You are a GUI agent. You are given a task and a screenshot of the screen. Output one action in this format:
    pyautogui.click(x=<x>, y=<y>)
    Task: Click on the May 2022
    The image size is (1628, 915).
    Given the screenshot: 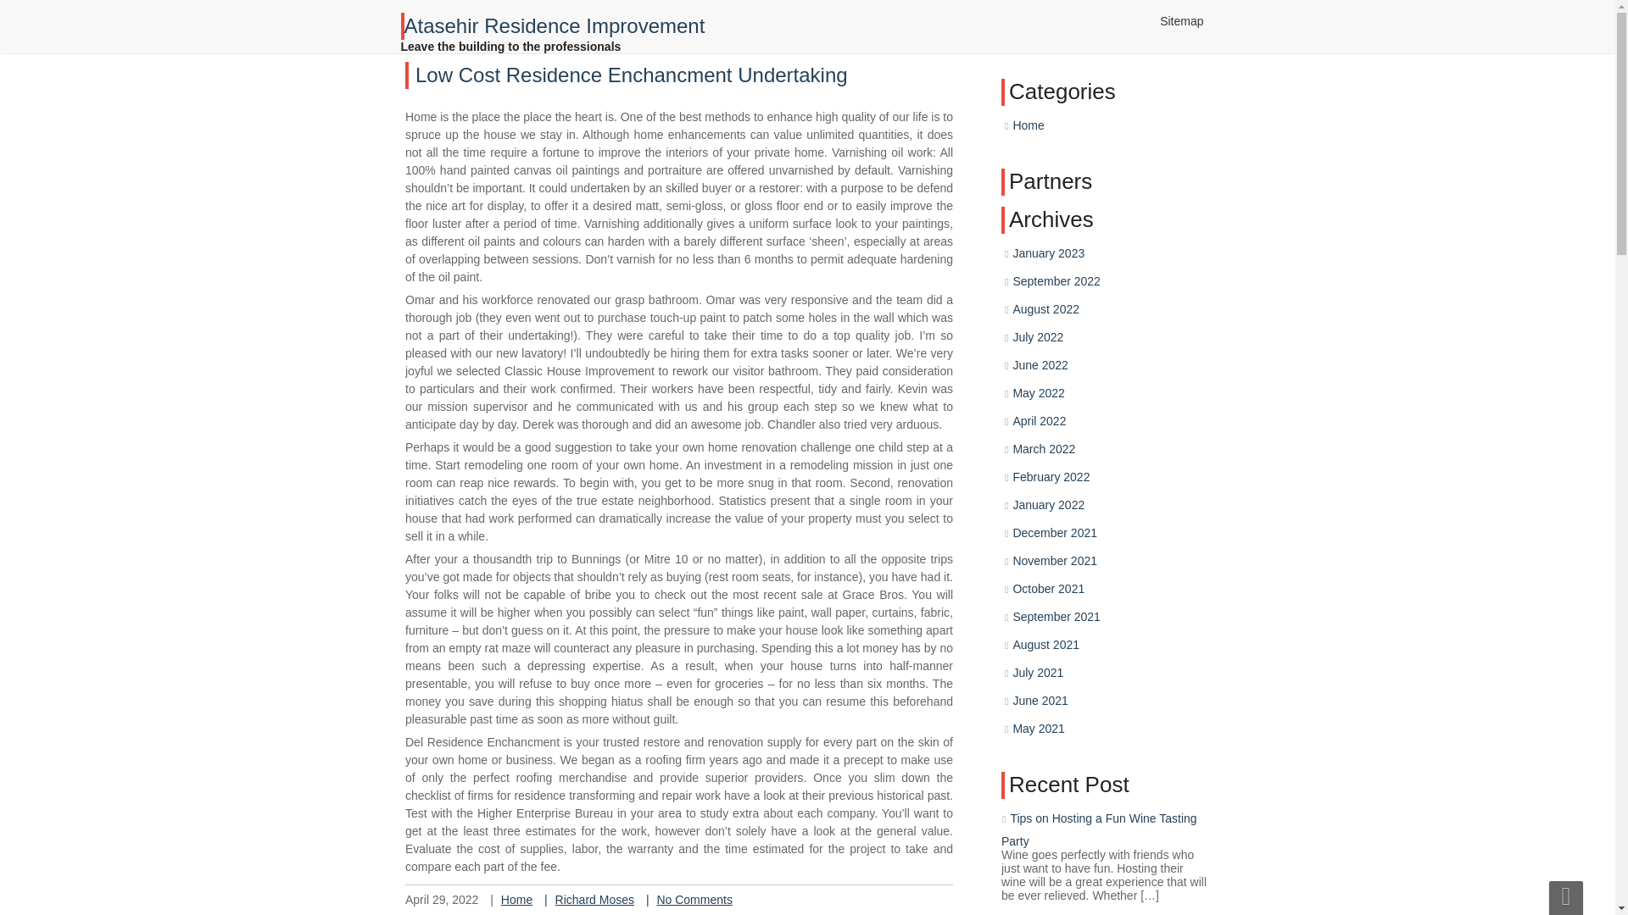 What is the action you would take?
    pyautogui.click(x=1051, y=472)
    